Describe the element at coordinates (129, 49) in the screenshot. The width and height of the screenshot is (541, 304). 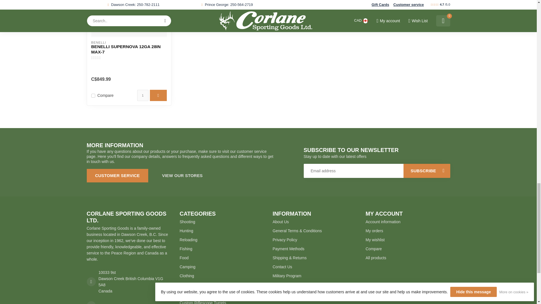
I see `Benelli Benelli SuperNova 12ga 28in MAX-7` at that location.